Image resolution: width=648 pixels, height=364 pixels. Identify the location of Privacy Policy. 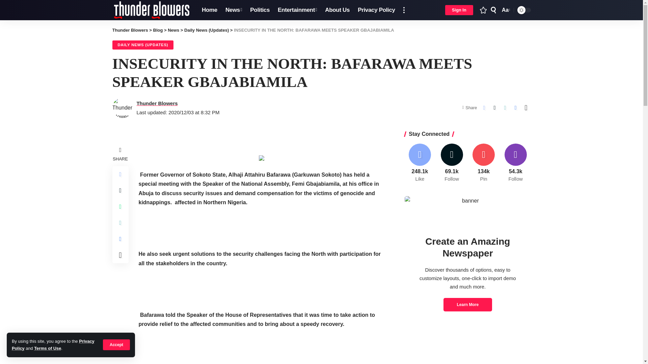
(173, 30).